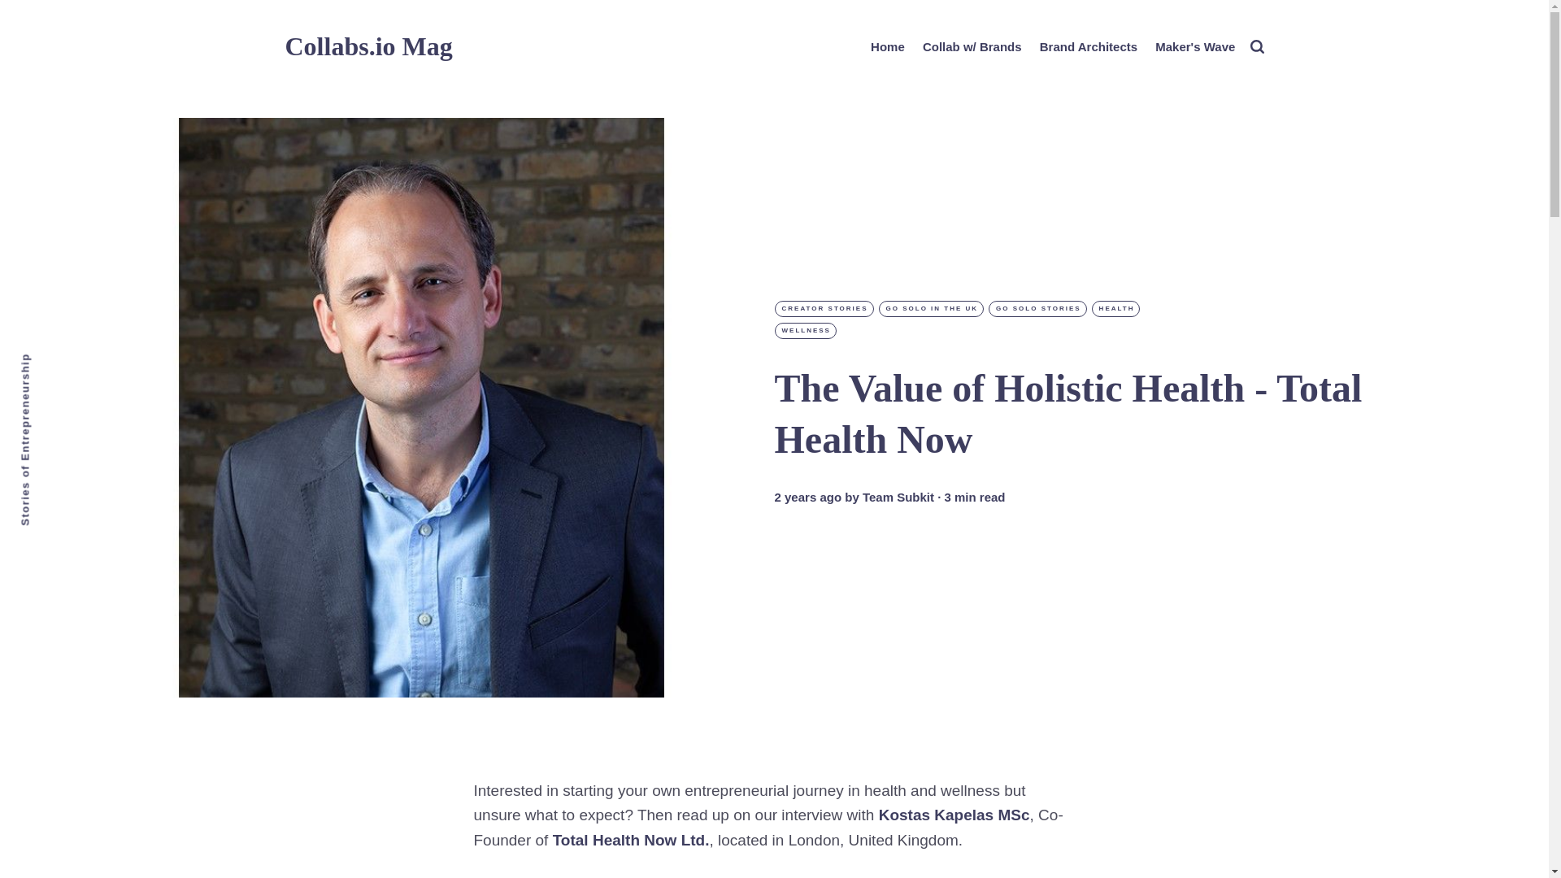  What do you see at coordinates (898, 498) in the screenshot?
I see `Team Subkit` at bounding box center [898, 498].